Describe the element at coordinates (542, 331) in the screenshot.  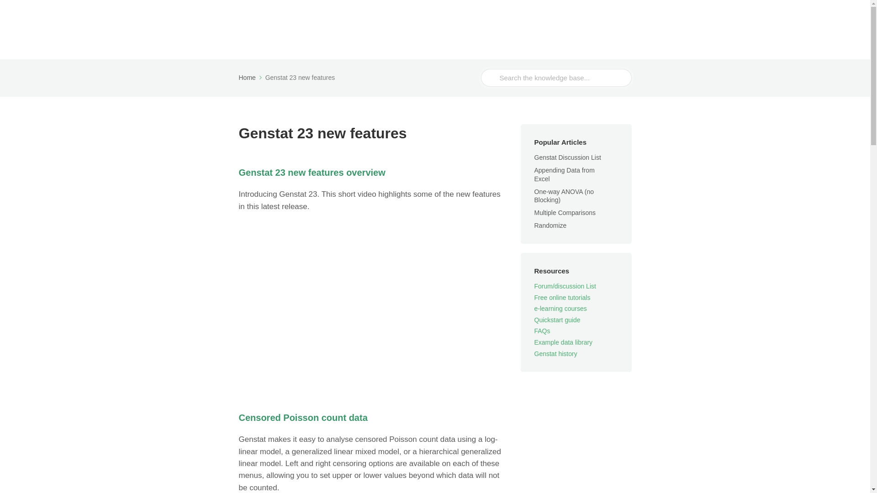
I see `FAQs` at that location.